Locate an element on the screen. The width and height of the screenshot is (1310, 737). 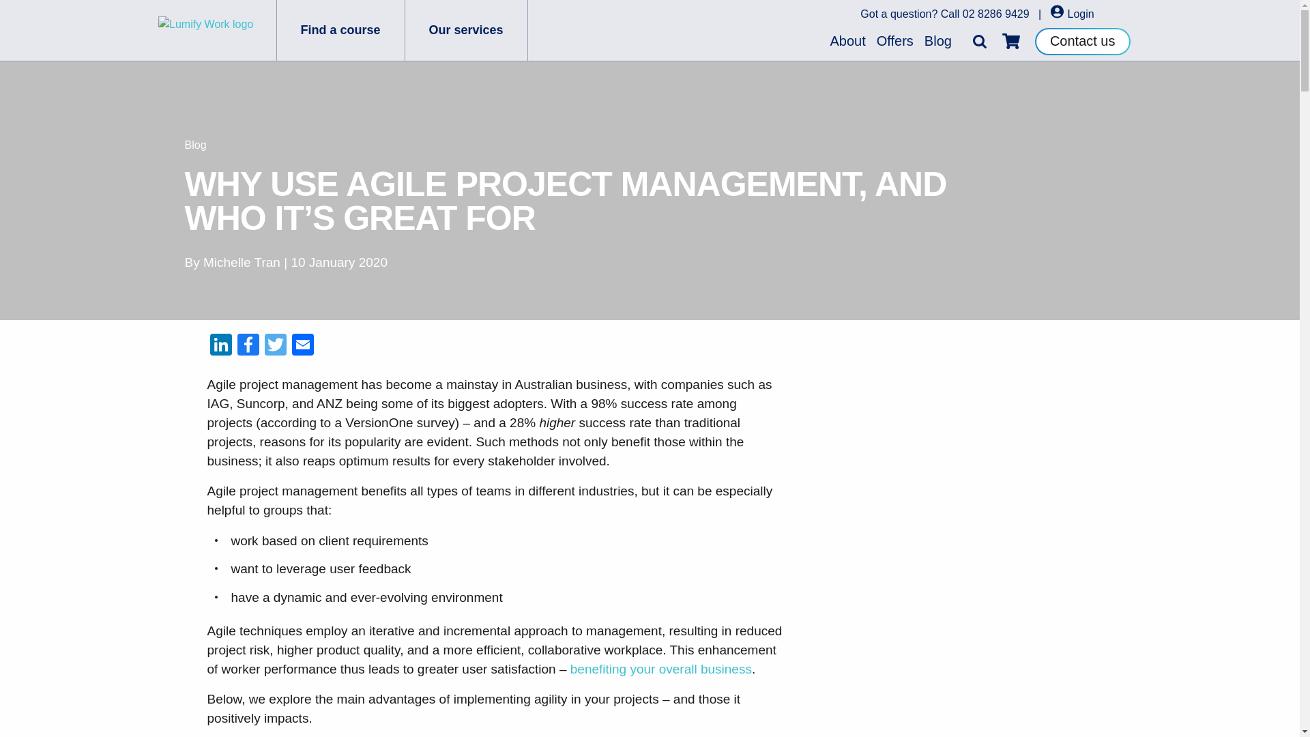
Our services is located at coordinates (466, 30).